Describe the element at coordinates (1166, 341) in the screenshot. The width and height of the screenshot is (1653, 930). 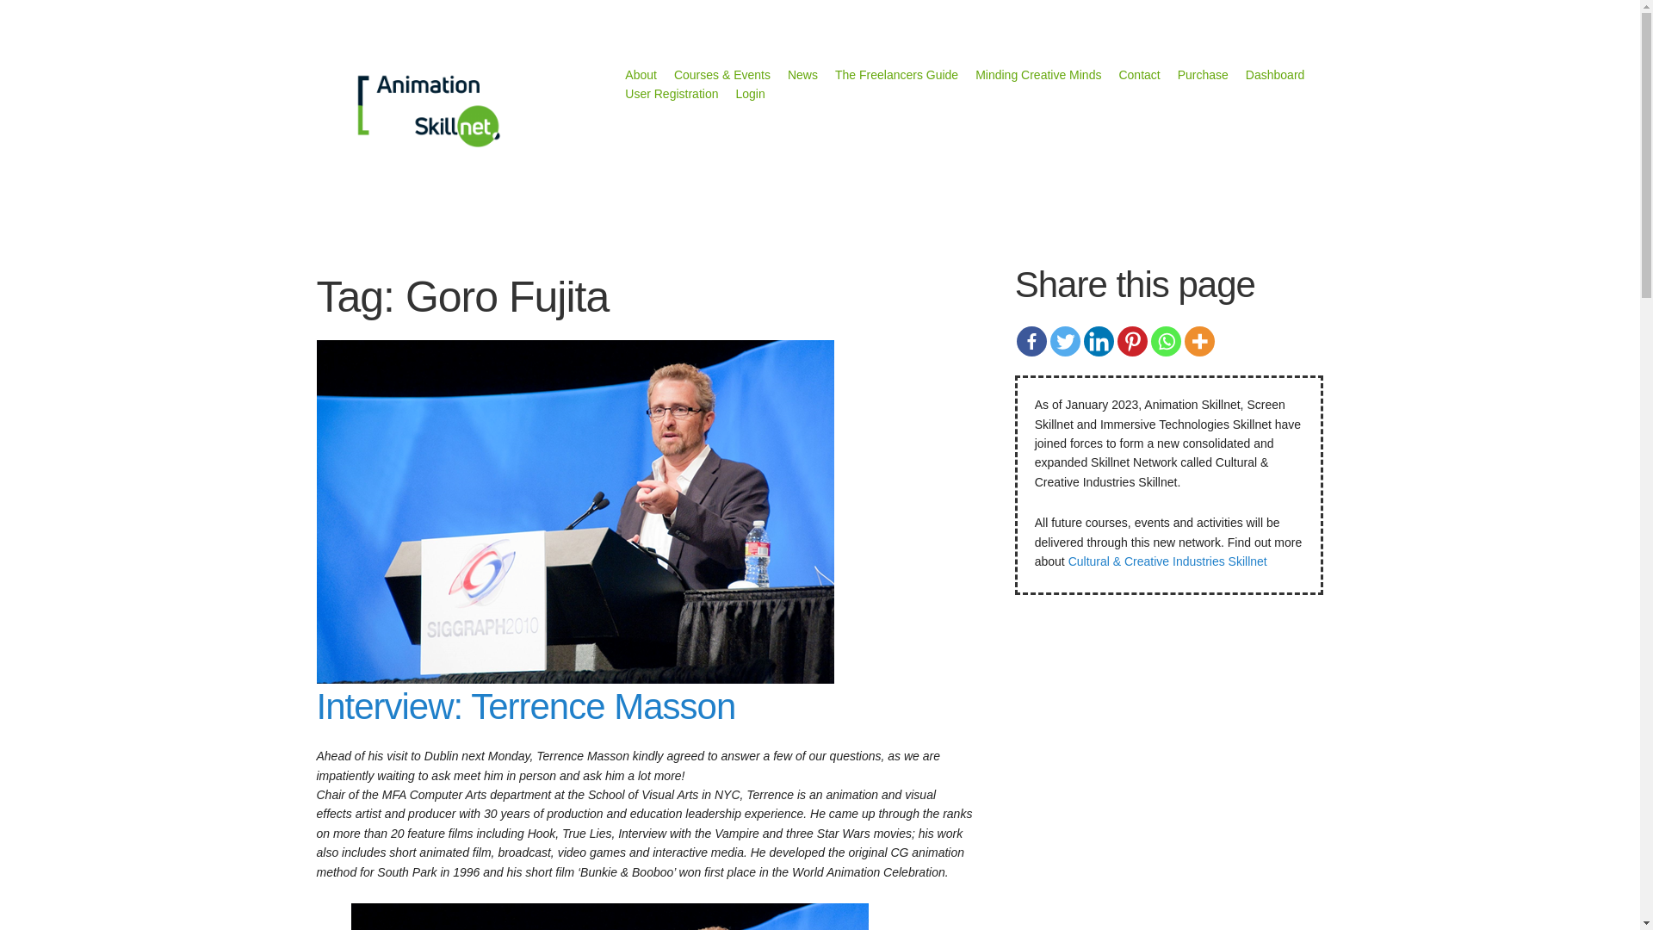
I see `Whatsapp` at that location.